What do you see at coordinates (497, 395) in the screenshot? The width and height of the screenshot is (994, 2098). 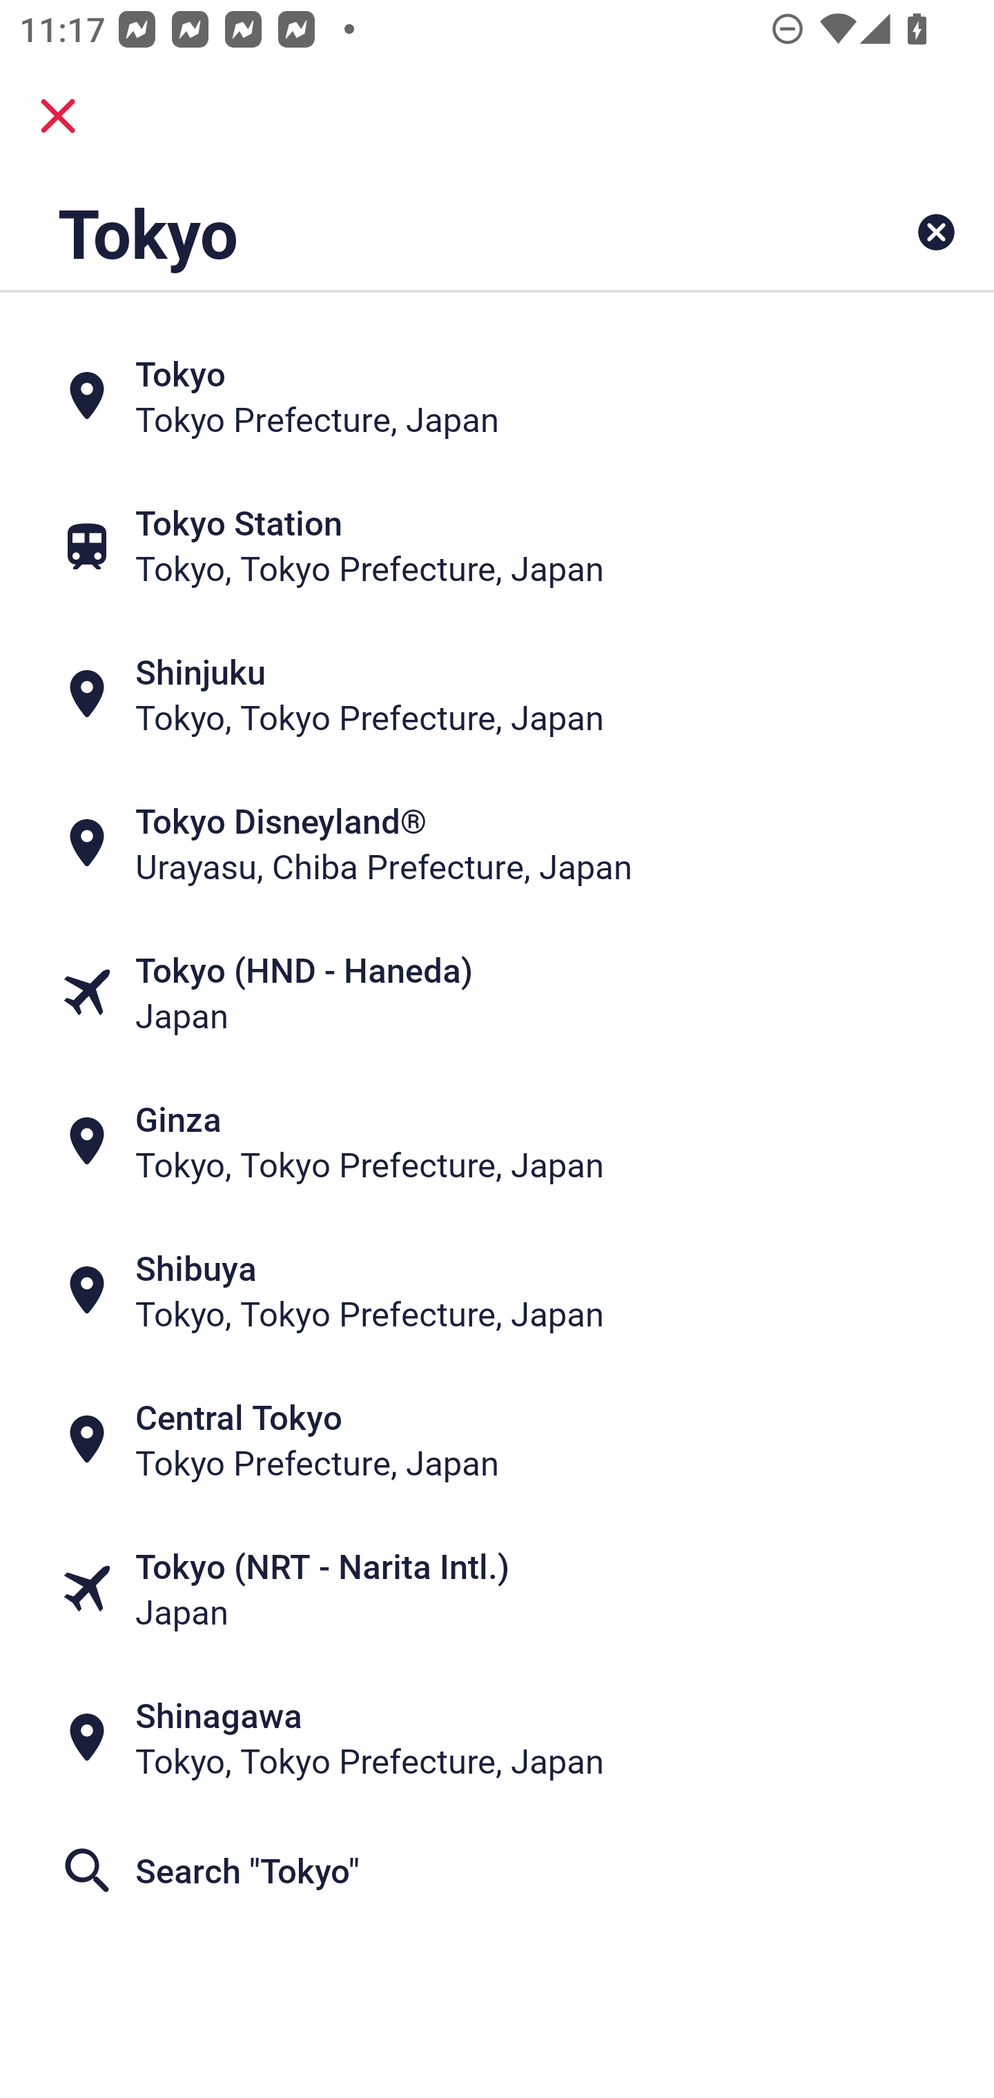 I see `Tokyo Tokyo Prefecture, Japan` at bounding box center [497, 395].